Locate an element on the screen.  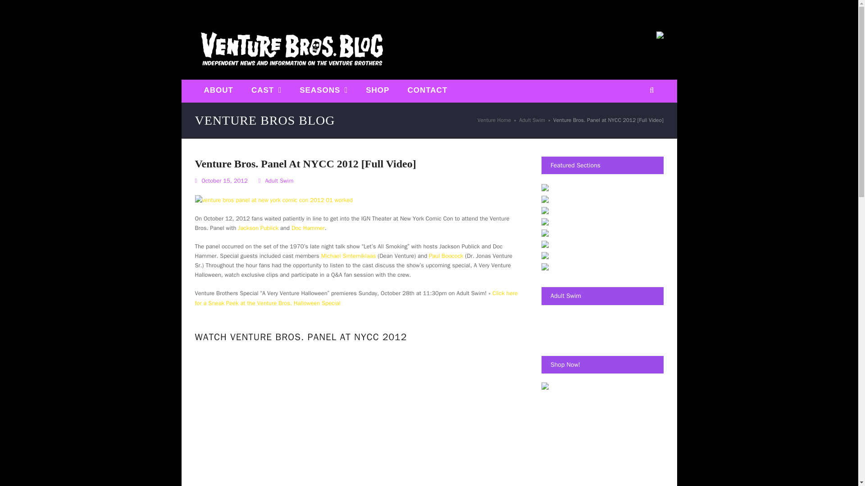
Purchase exclusive Funko Pops for less is located at coordinates (660, 36).